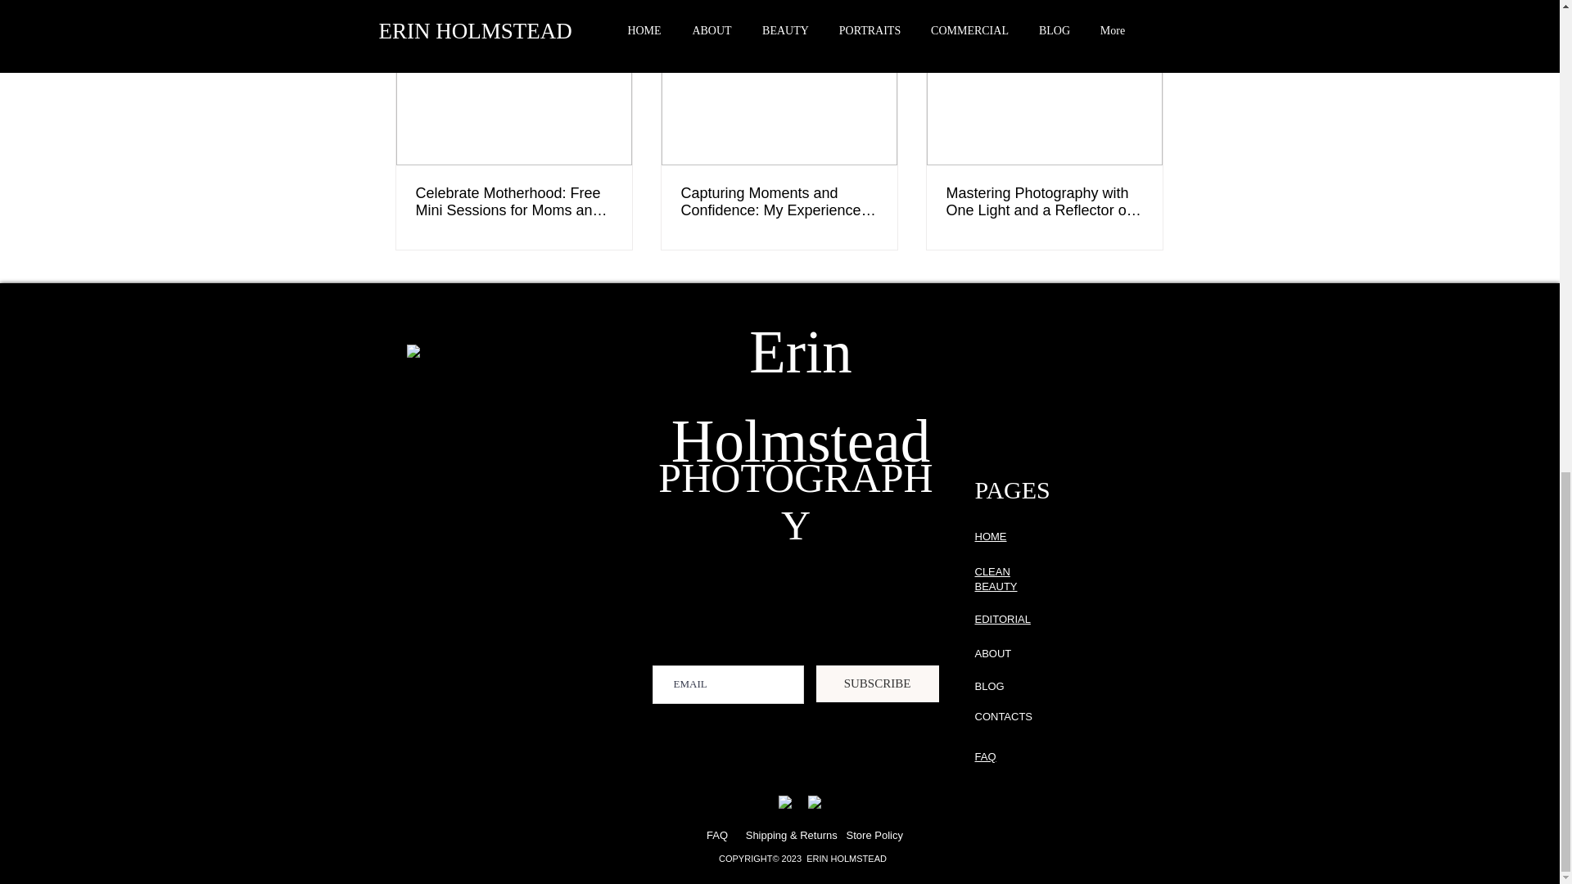 The height and width of the screenshot is (884, 1572). Describe the element at coordinates (877, 683) in the screenshot. I see `SUBSCRIBE` at that location.